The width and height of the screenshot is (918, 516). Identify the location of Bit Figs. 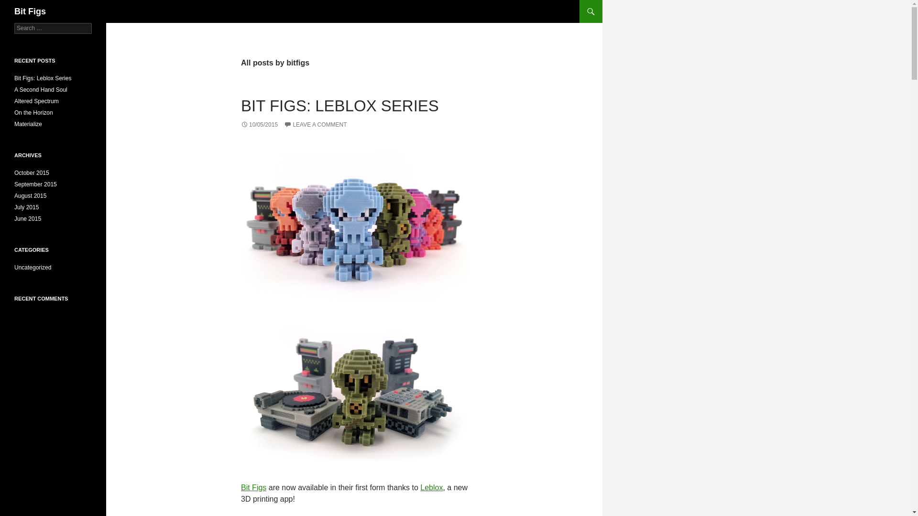
(30, 11).